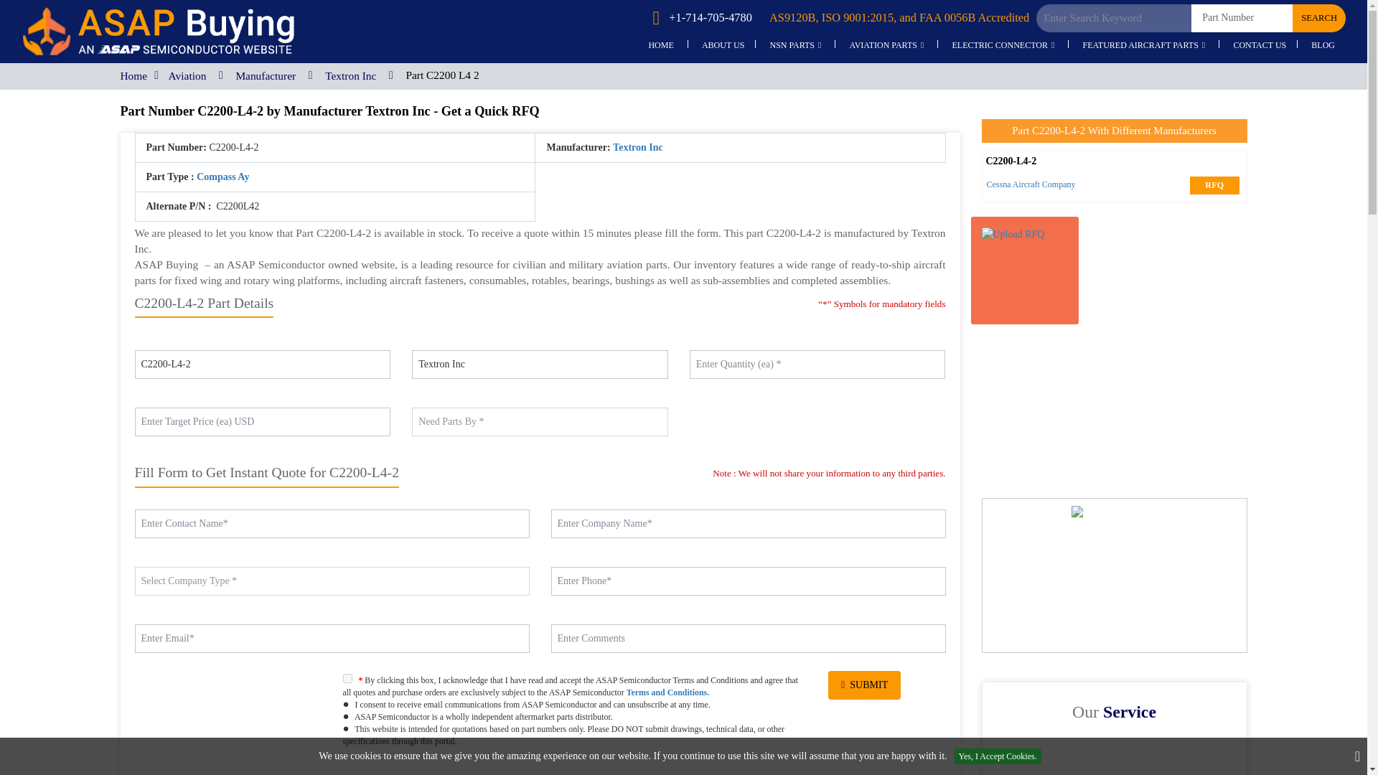 The image size is (1378, 775). What do you see at coordinates (347, 677) in the screenshot?
I see `on` at bounding box center [347, 677].